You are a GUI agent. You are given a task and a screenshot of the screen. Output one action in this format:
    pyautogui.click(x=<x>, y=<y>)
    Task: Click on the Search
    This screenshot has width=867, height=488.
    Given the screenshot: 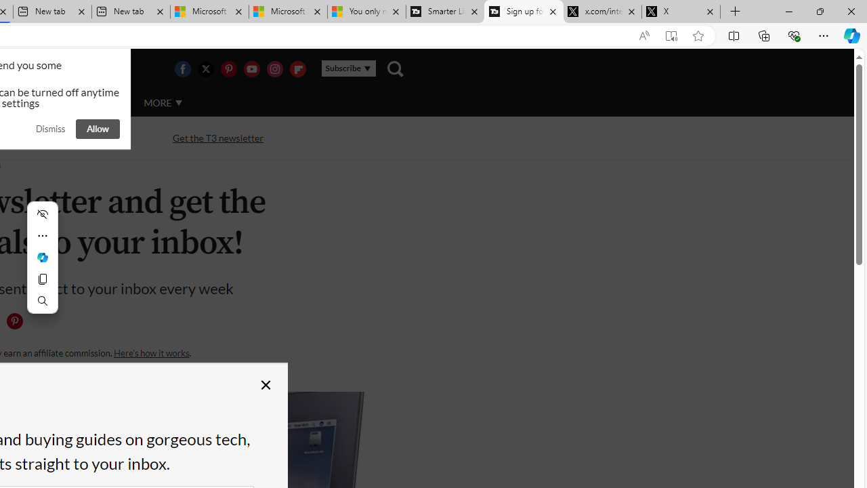 What is the action you would take?
    pyautogui.click(x=42, y=301)
    